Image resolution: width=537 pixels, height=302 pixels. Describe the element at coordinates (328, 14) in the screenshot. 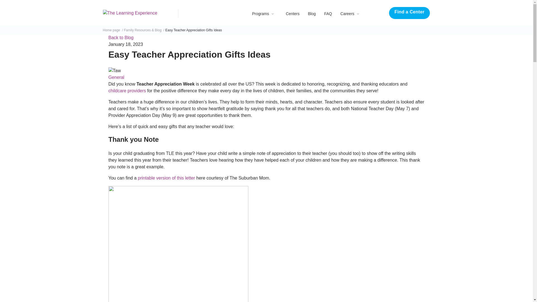

I see `FAQ` at that location.